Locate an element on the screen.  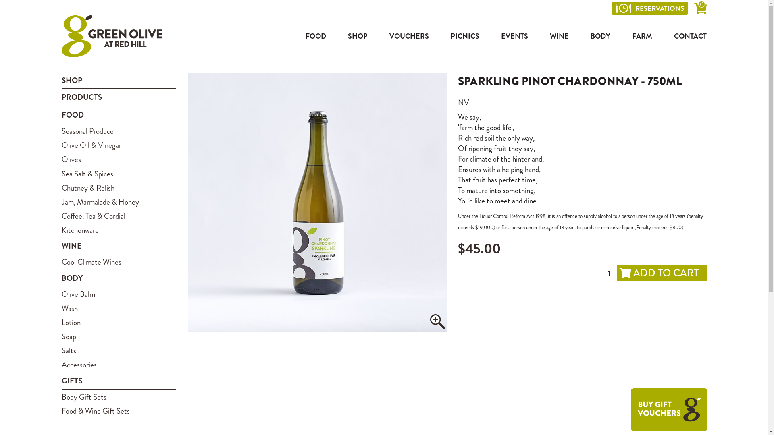
GIFTS is located at coordinates (119, 381).